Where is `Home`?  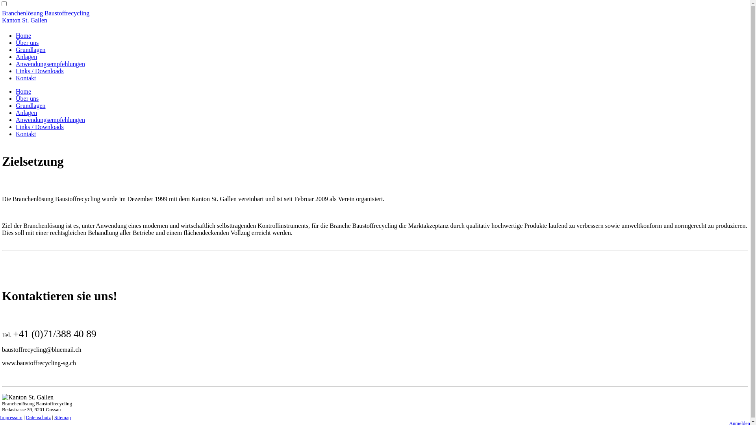
Home is located at coordinates (24, 35).